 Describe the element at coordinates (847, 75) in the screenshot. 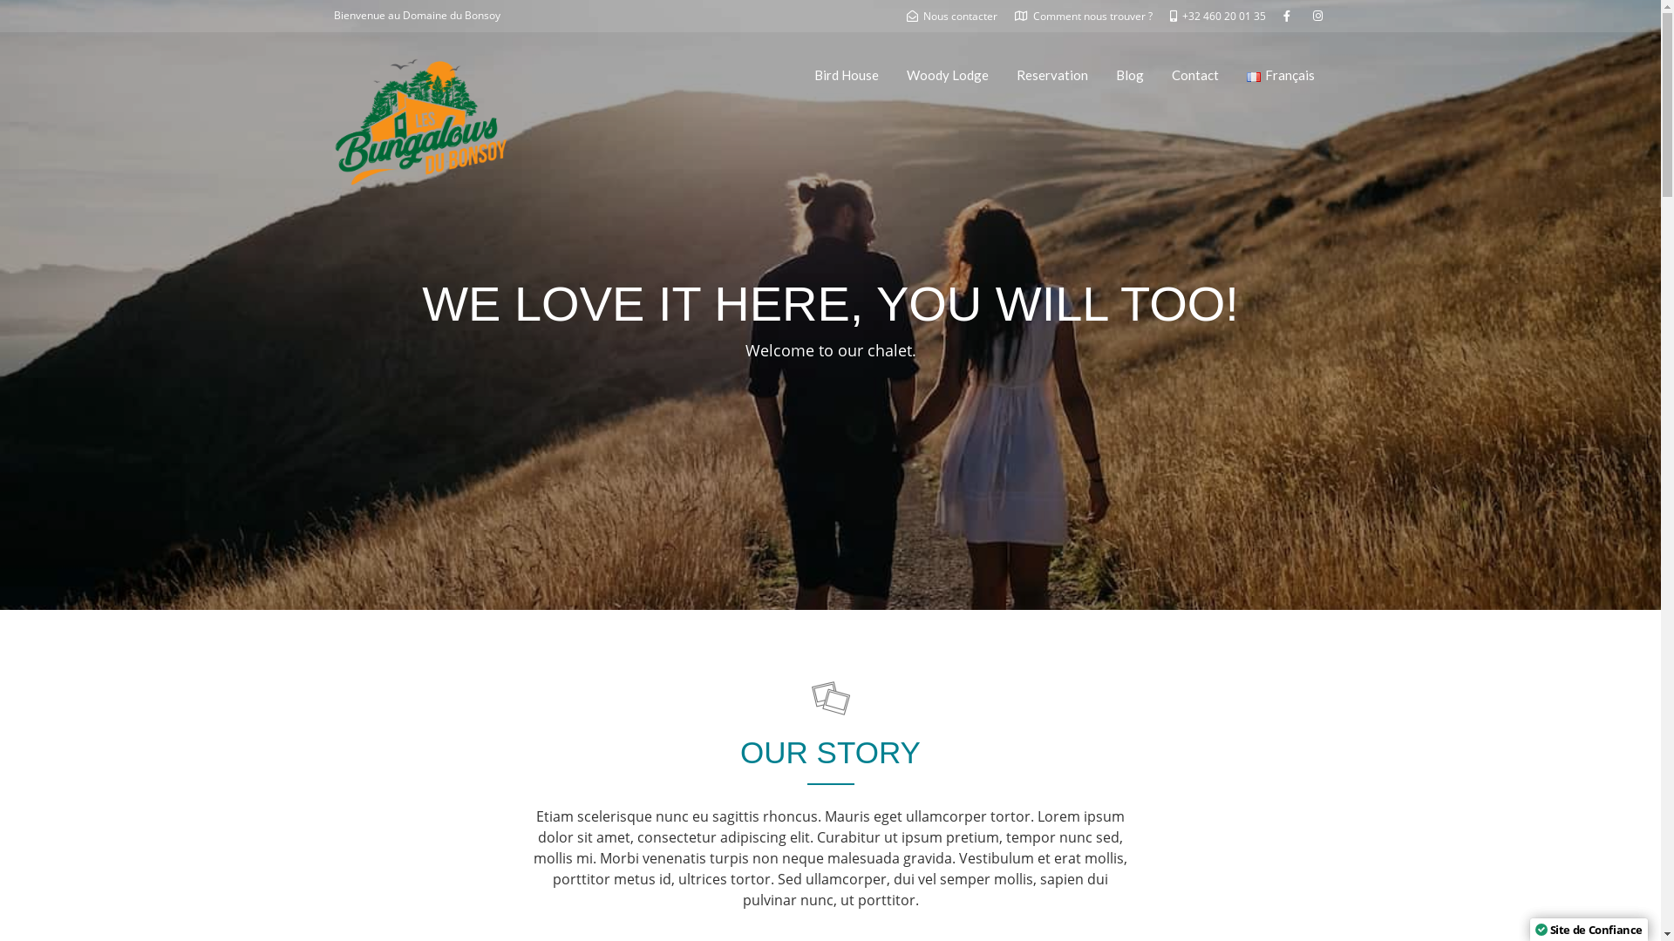

I see `Bird House` at that location.